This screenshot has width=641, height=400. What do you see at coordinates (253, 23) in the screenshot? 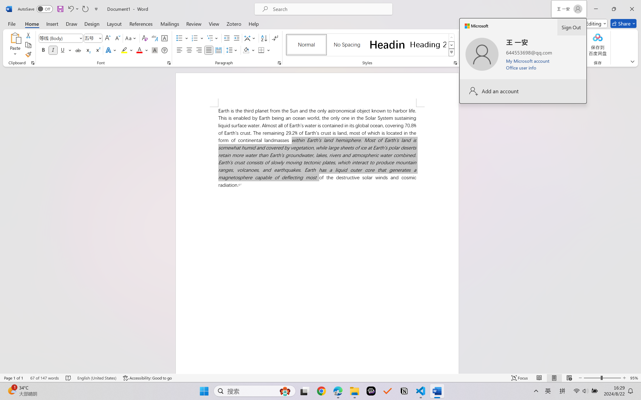
I see `Help` at bounding box center [253, 23].